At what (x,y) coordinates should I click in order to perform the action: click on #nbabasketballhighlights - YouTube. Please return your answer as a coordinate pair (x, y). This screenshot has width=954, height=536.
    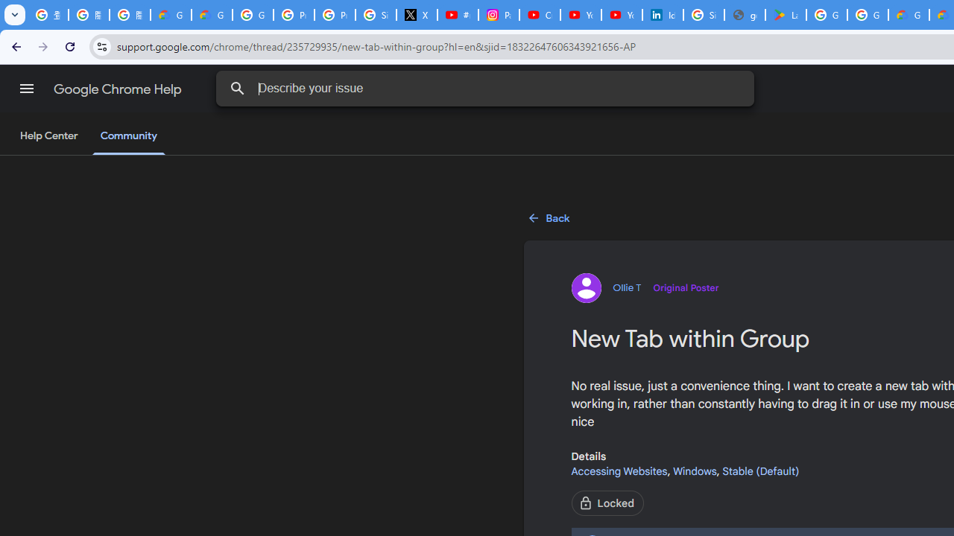
    Looking at the image, I should click on (458, 15).